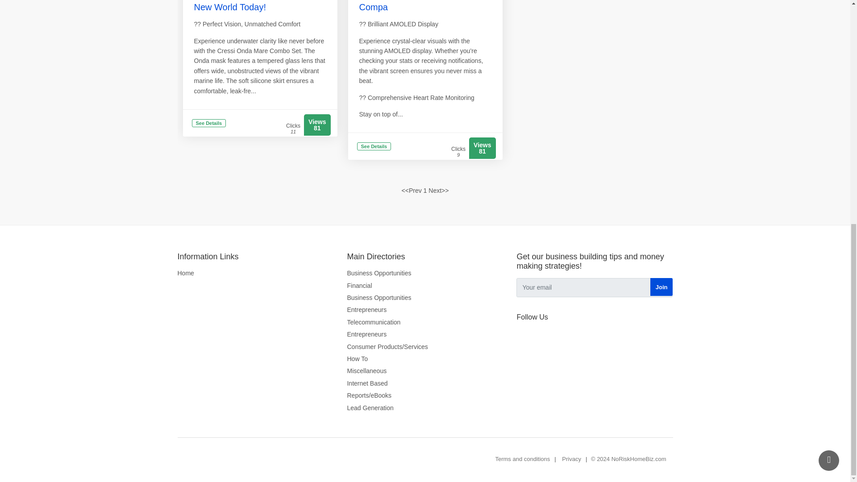 Image resolution: width=857 pixels, height=482 pixels. I want to click on Information Links, so click(255, 257).